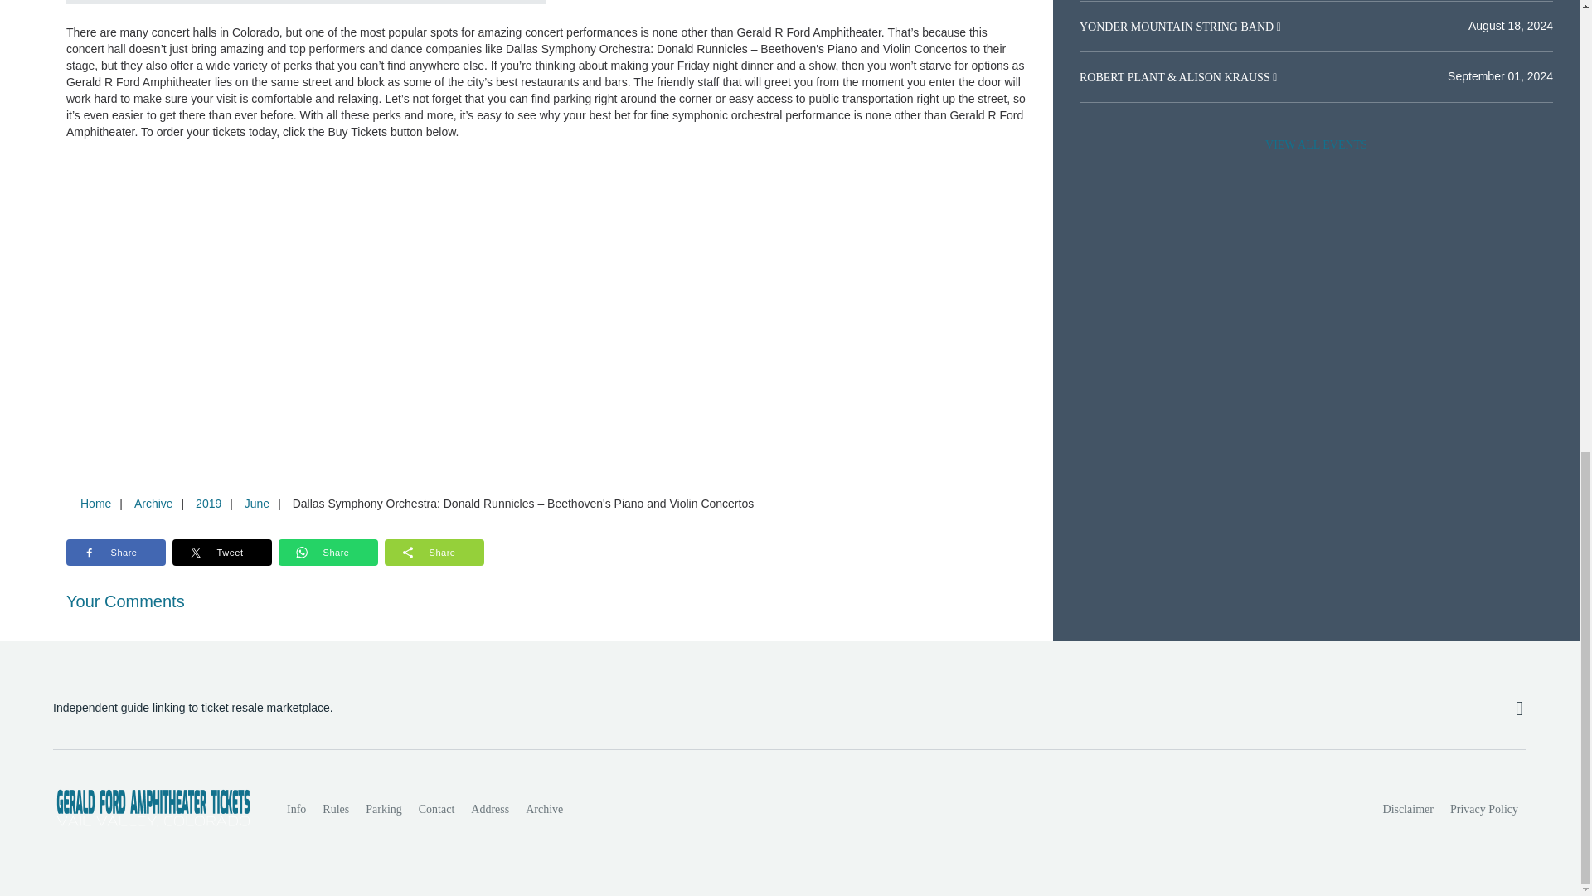  Describe the element at coordinates (1408, 809) in the screenshot. I see `Disclaimer` at that location.